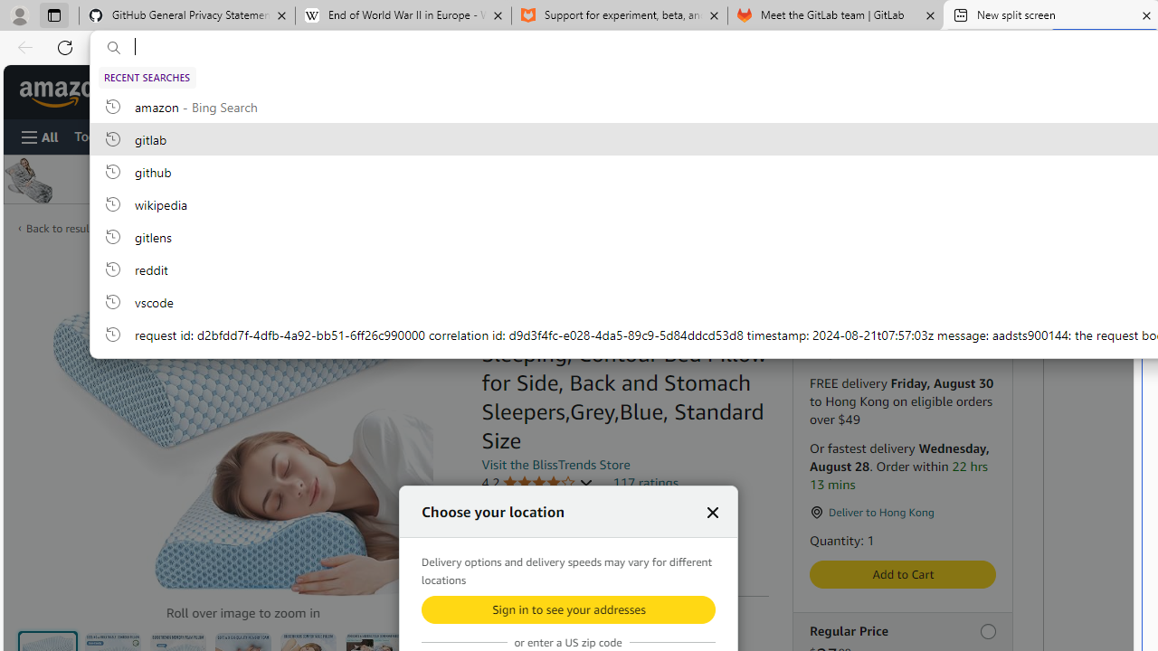 This screenshot has width=1158, height=651. I want to click on Lightning Deal $19.99, so click(902, 297).